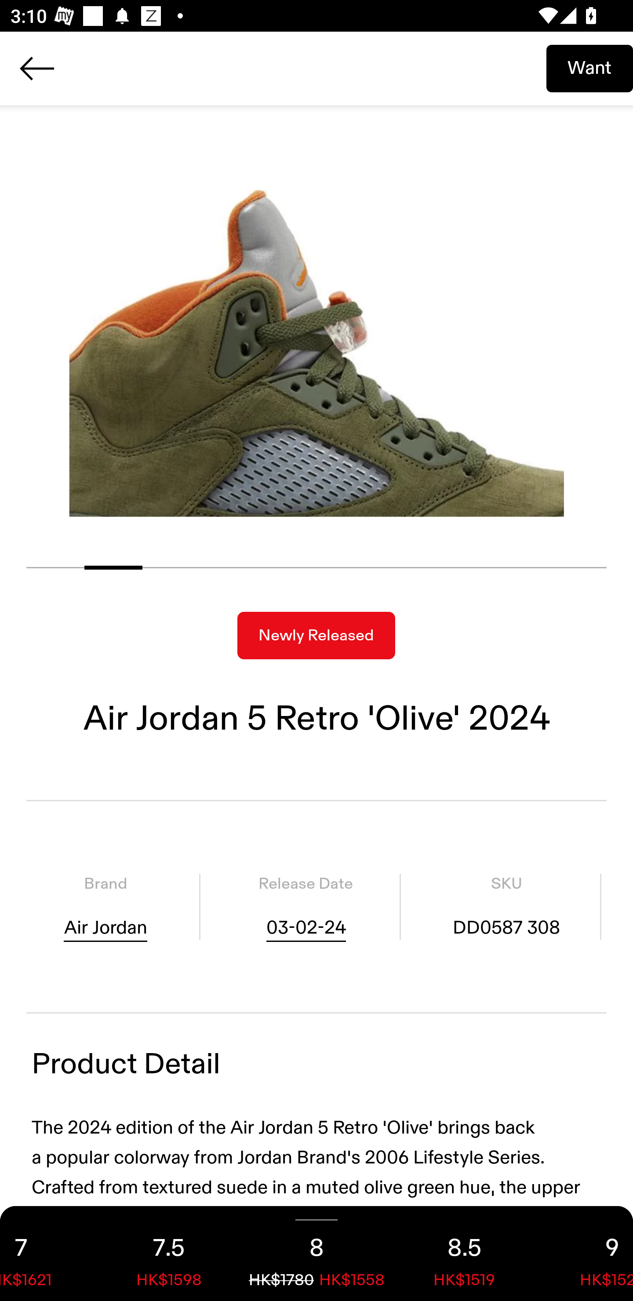  Describe the element at coordinates (47, 1254) in the screenshot. I see `7 HK$1621` at that location.